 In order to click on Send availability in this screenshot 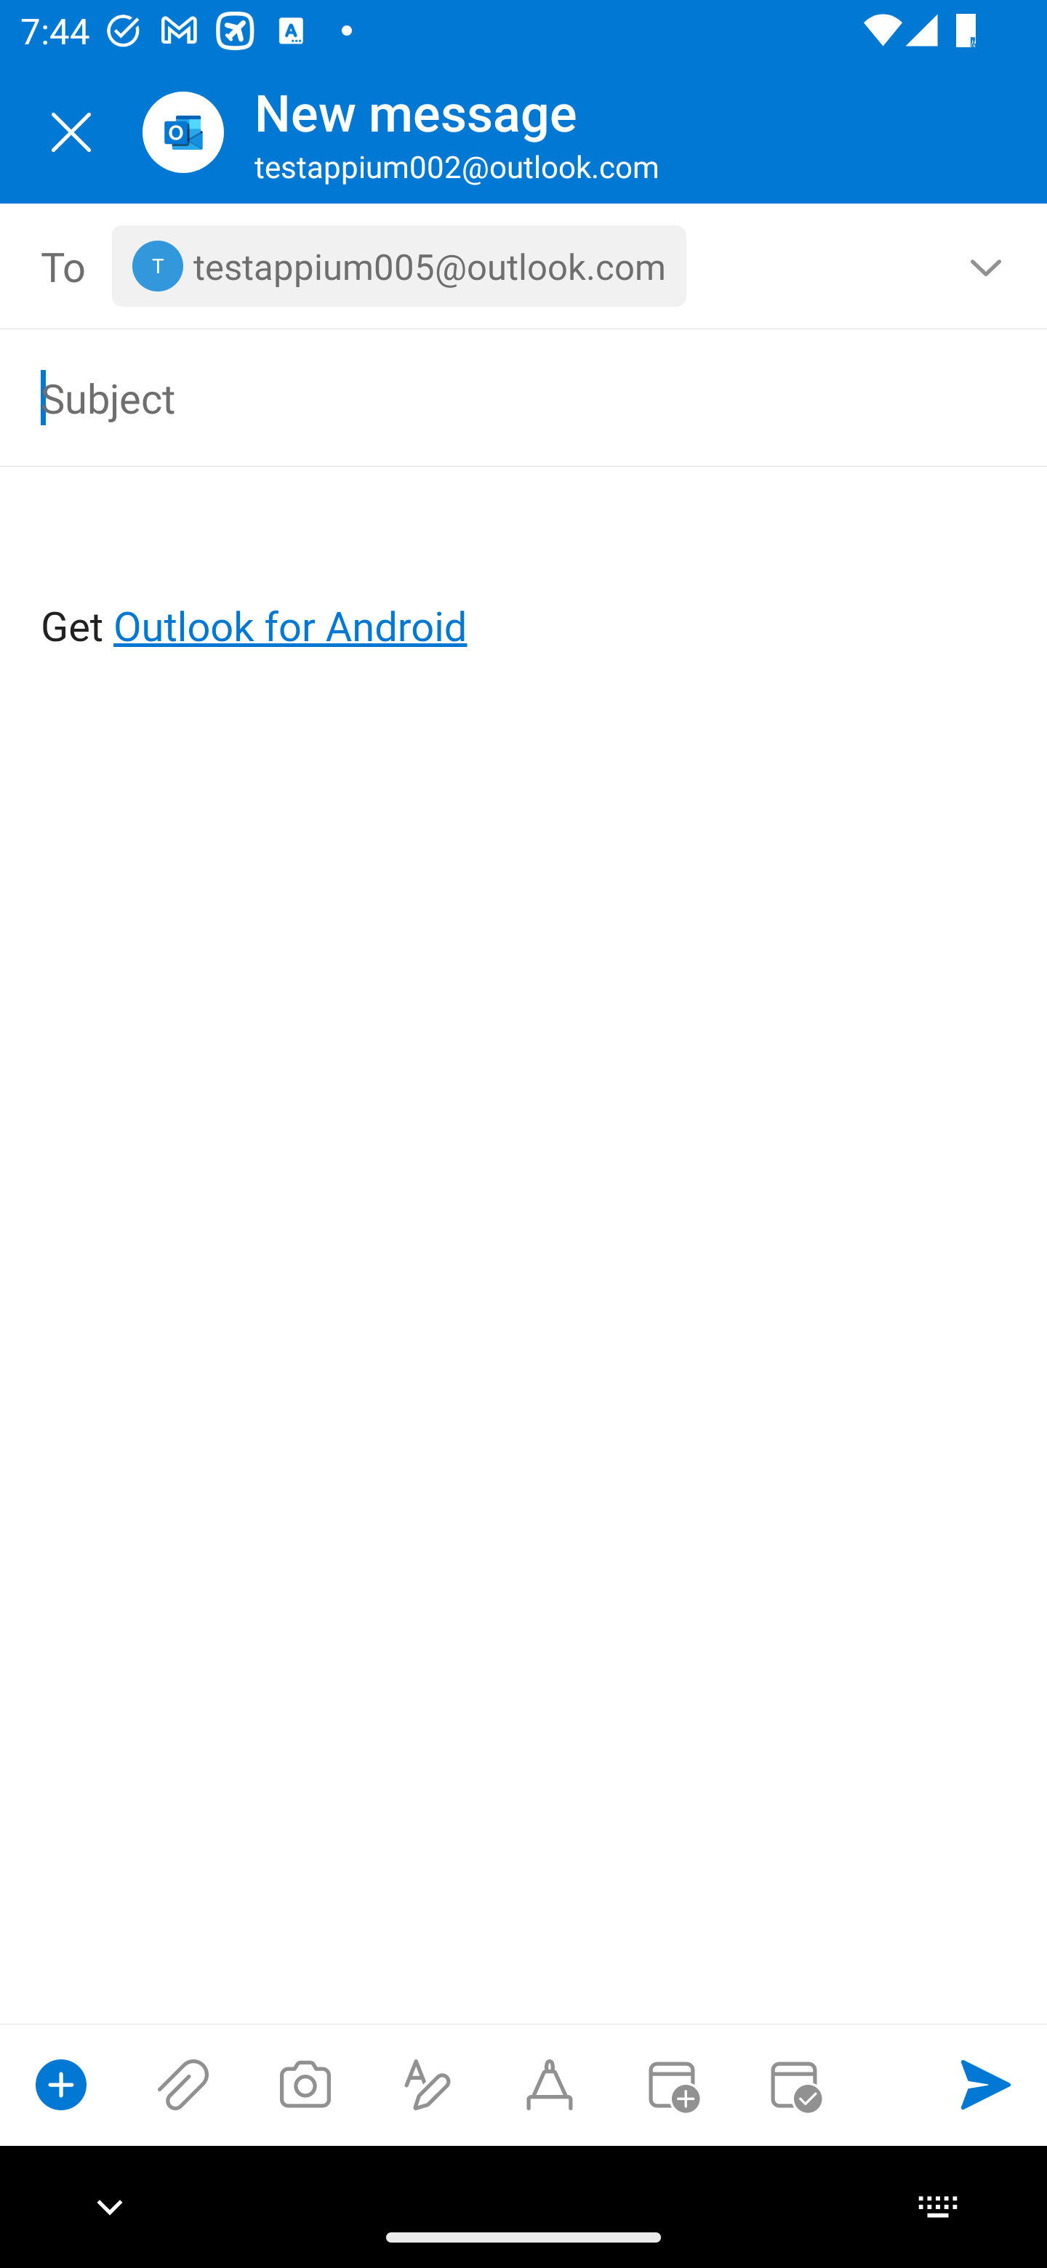, I will do `click(794, 2084)`.